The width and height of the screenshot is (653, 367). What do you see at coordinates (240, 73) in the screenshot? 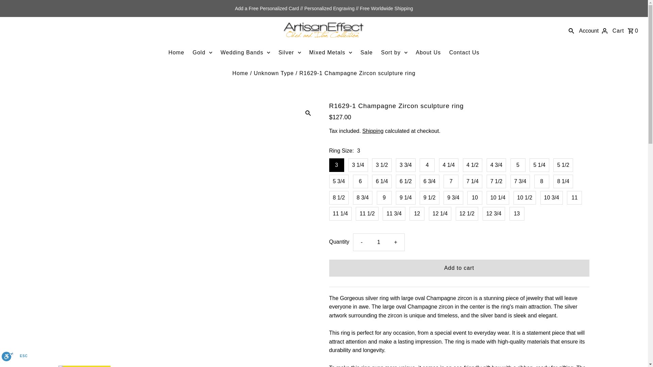
I see `Home` at bounding box center [240, 73].